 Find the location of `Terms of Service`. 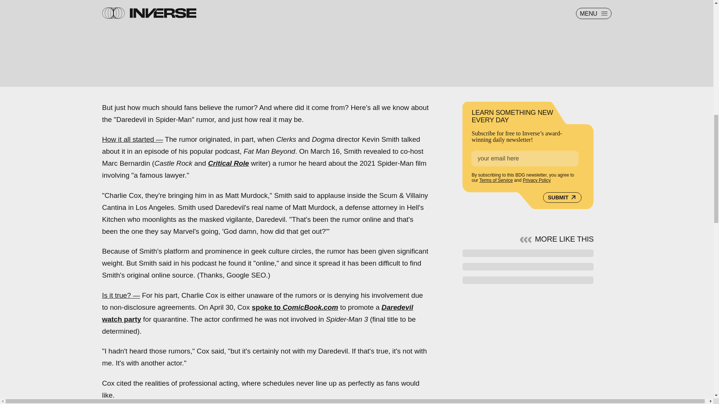

Terms of Service is located at coordinates (496, 180).